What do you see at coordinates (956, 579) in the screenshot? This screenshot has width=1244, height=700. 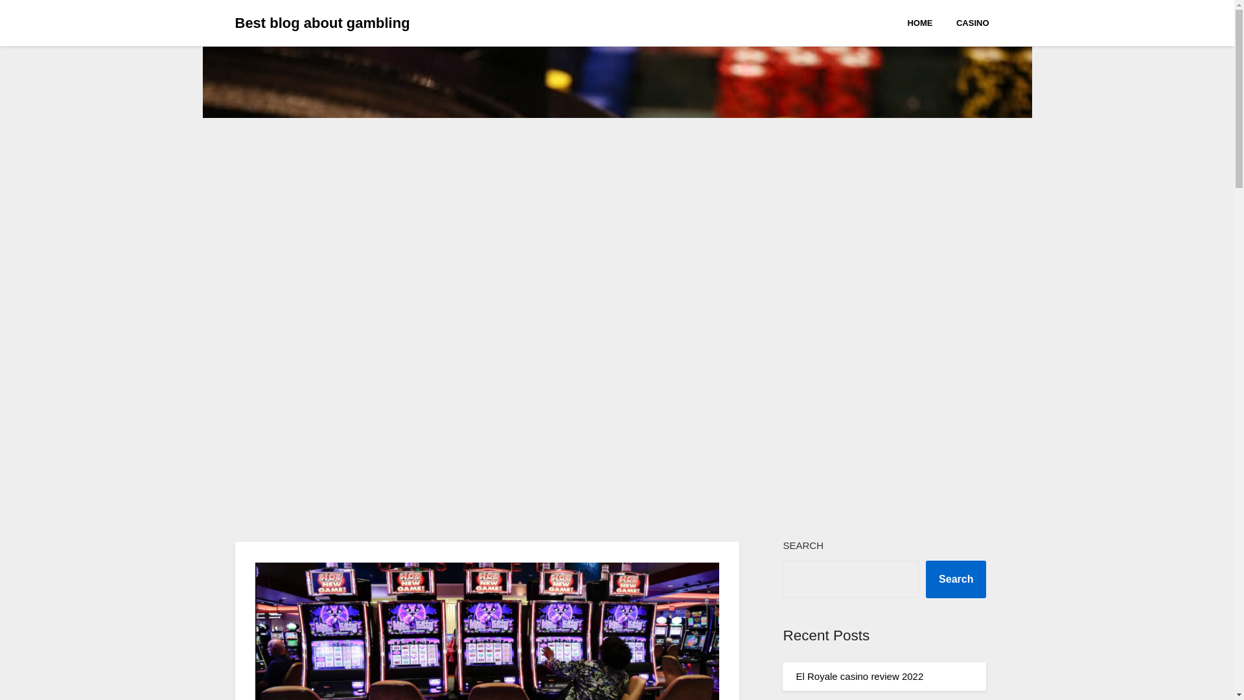 I see `Search` at bounding box center [956, 579].